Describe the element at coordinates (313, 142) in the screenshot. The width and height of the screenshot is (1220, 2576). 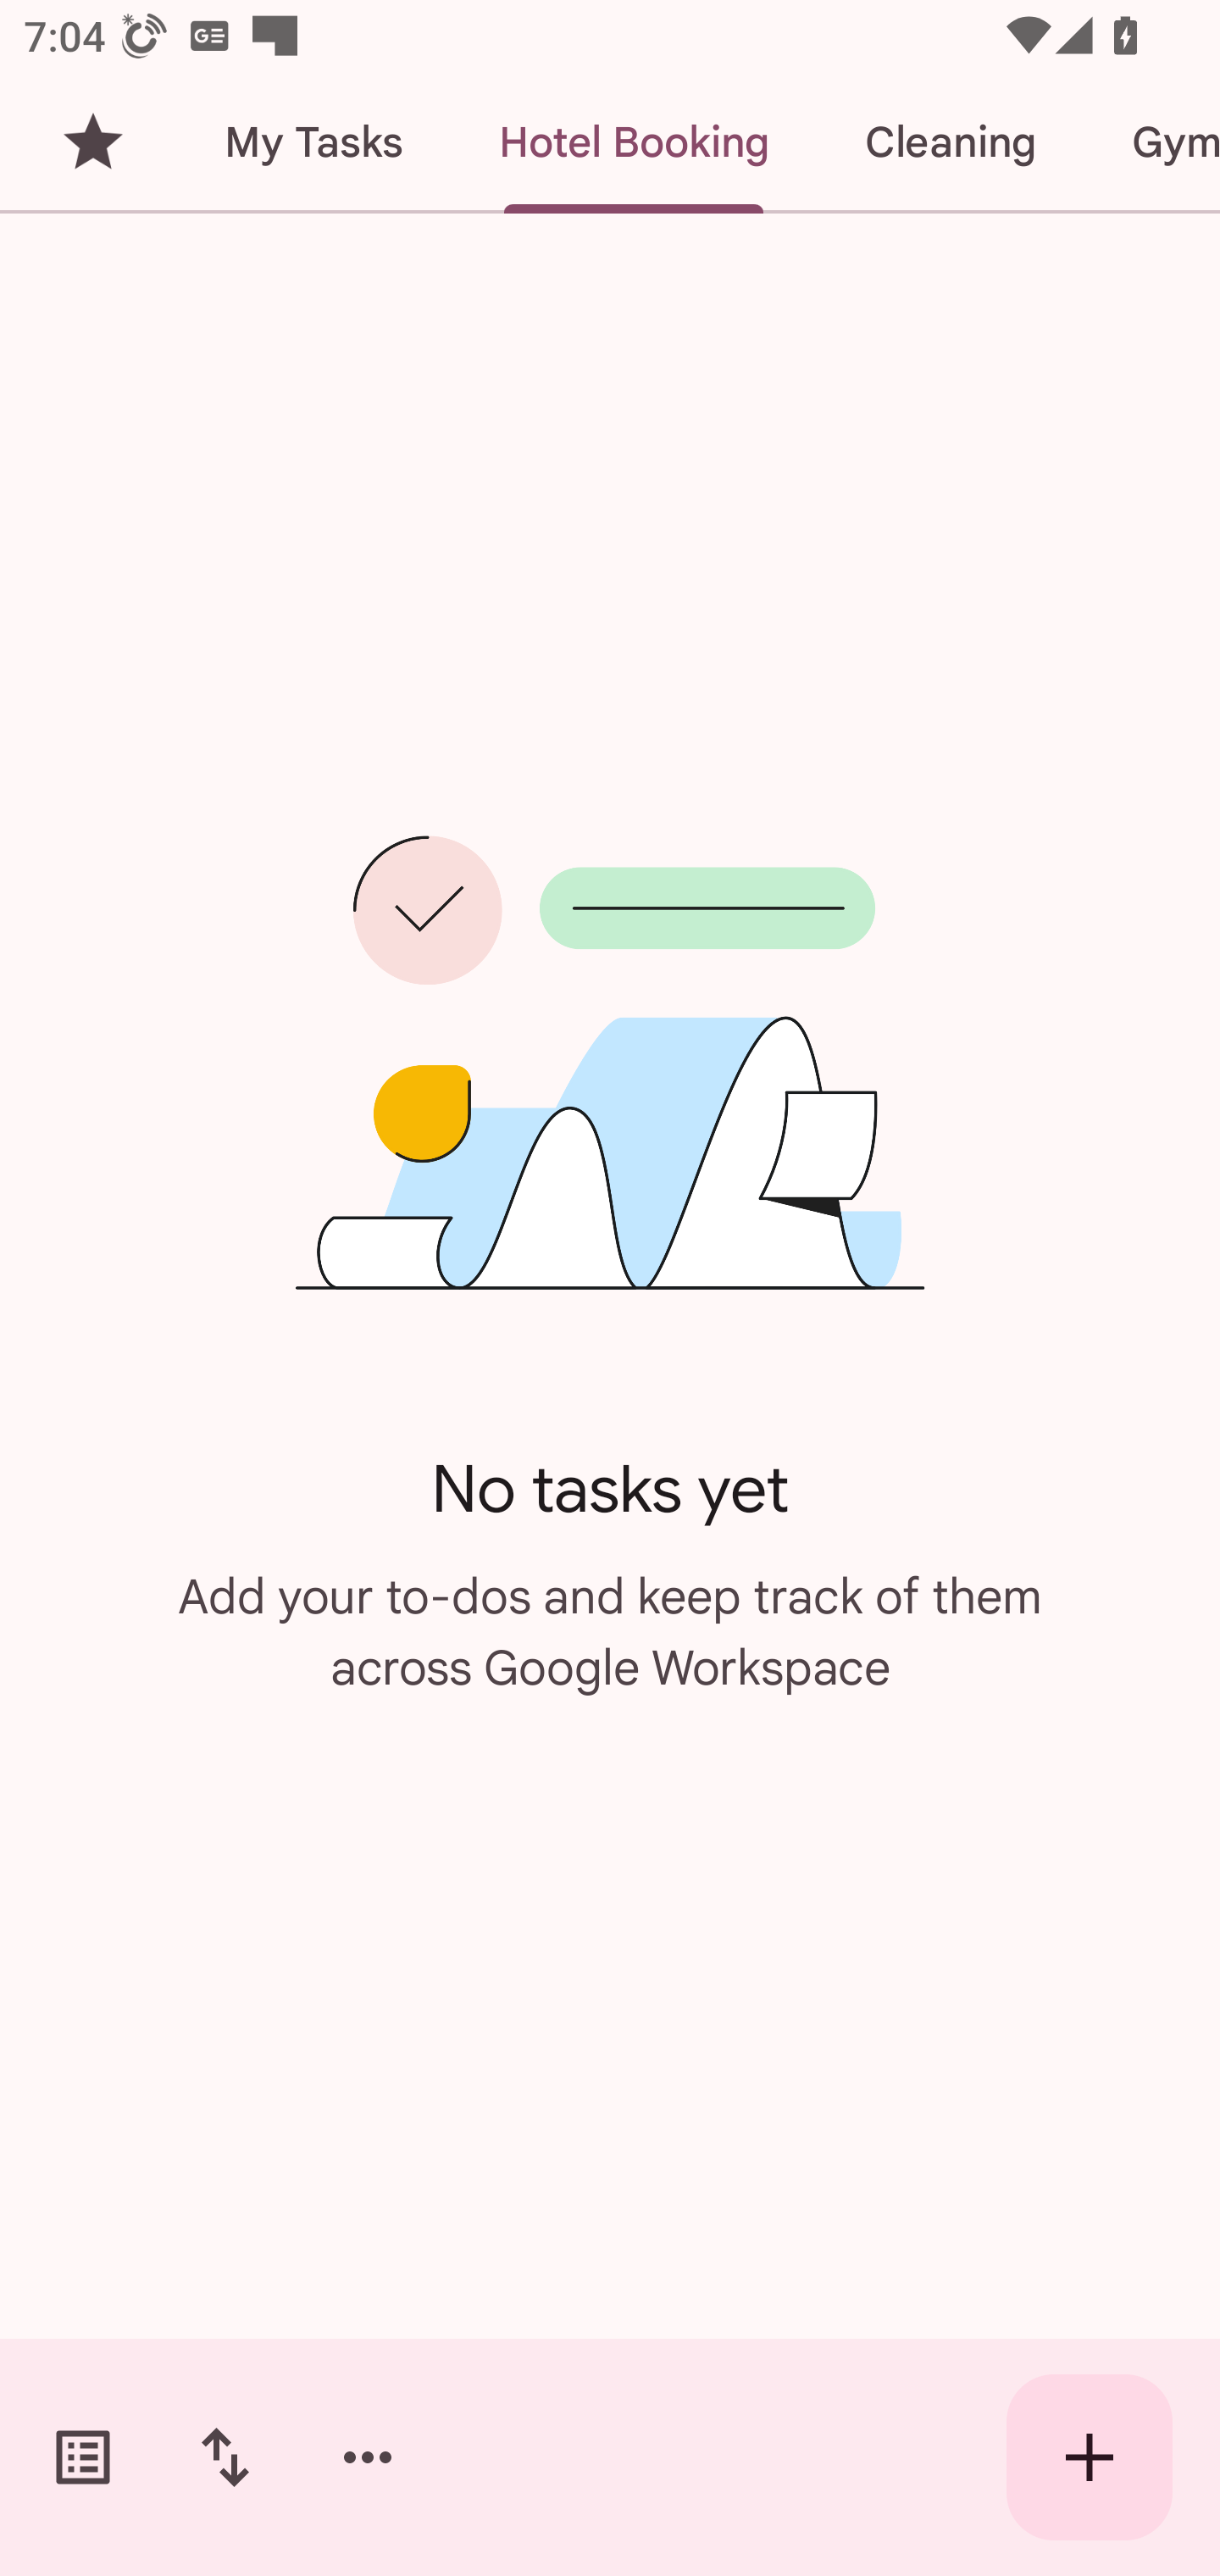
I see `My Tasks` at that location.